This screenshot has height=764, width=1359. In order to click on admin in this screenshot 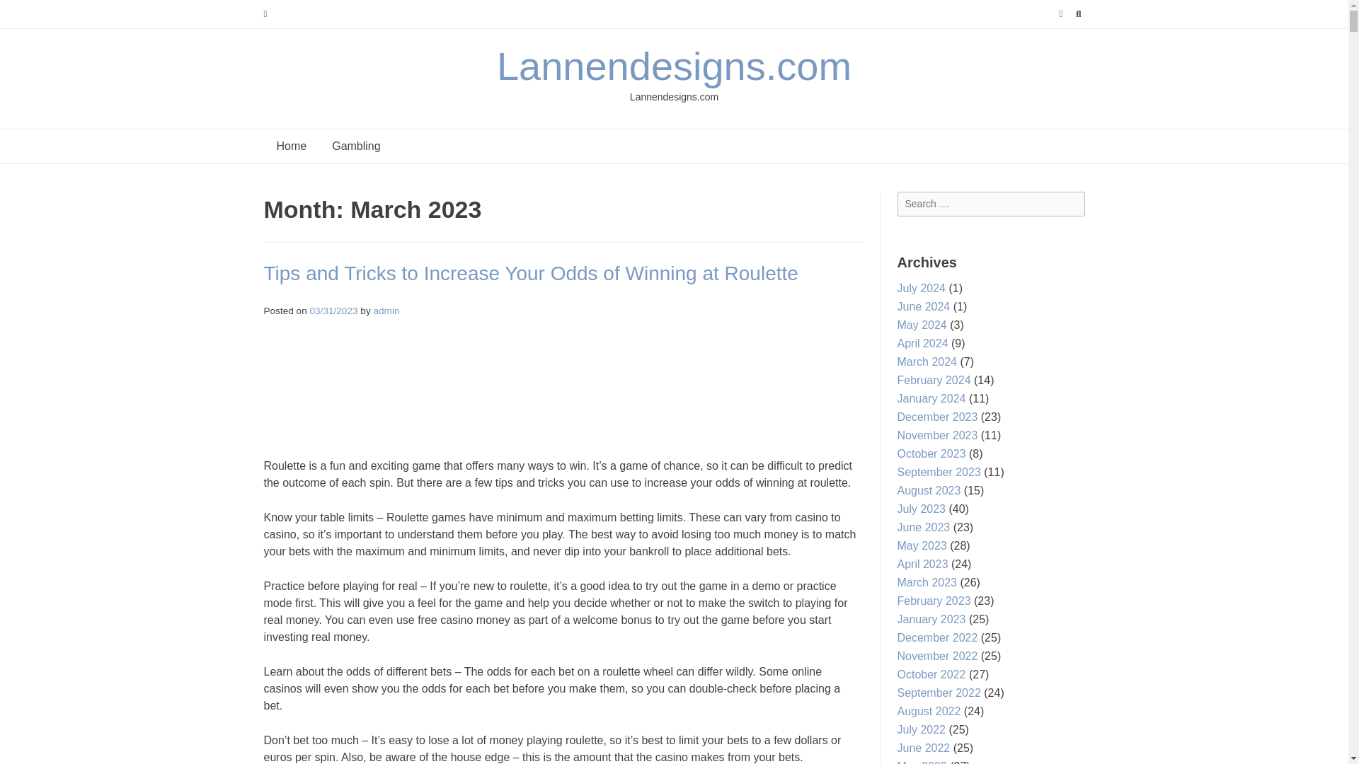, I will do `click(386, 311)`.